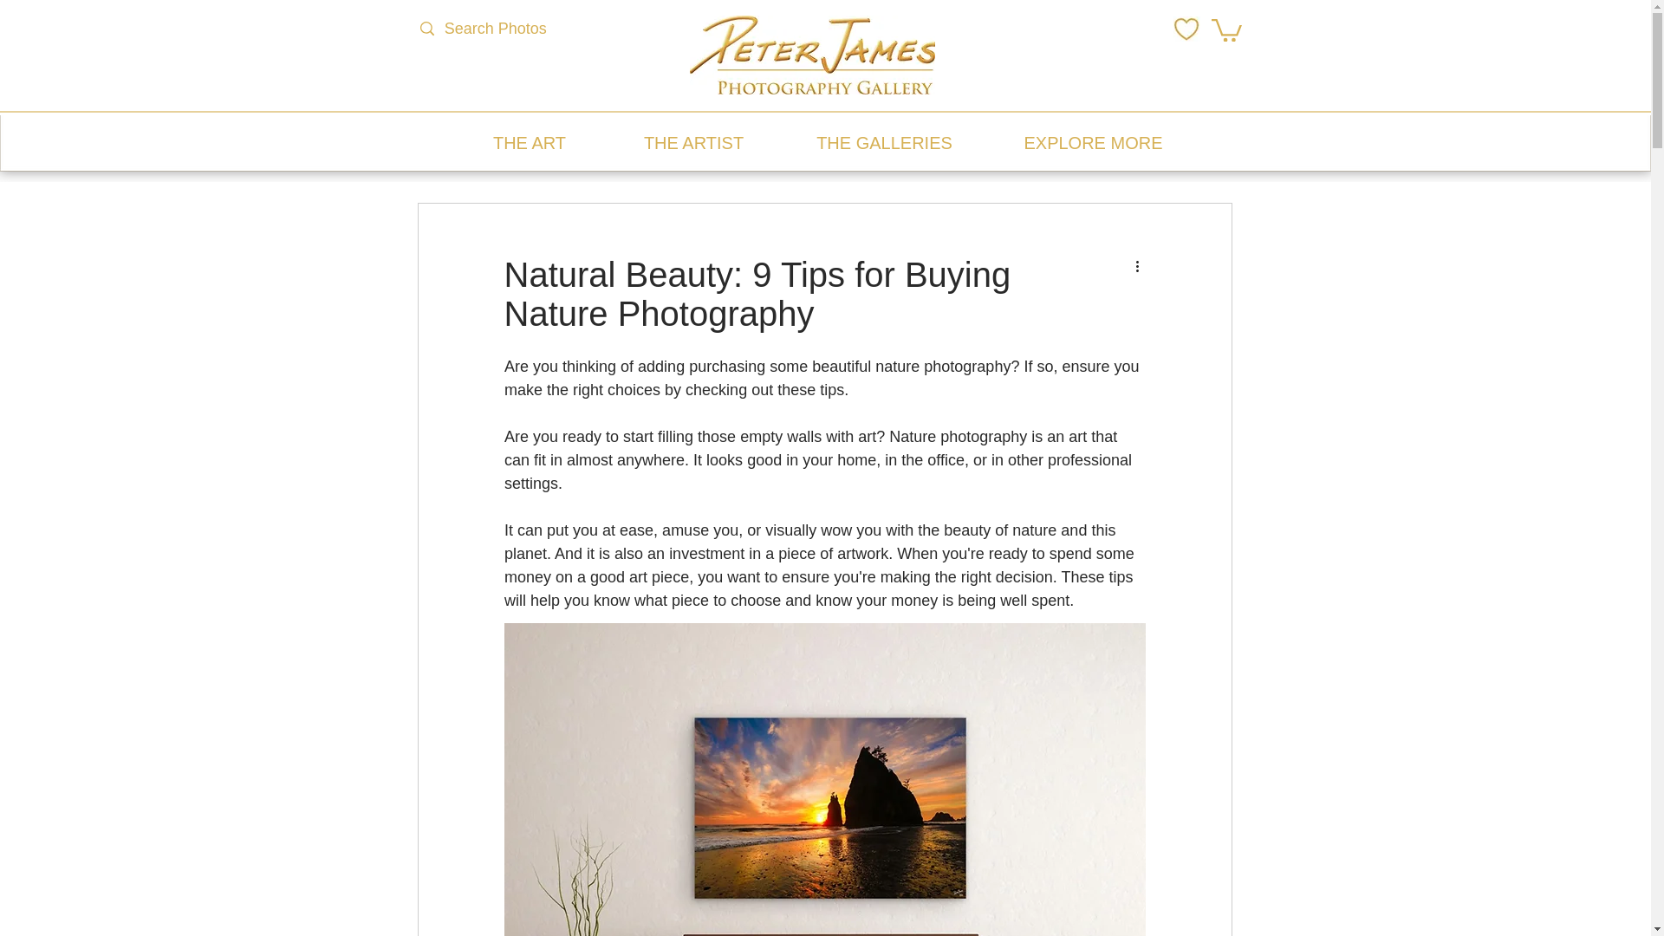 Image resolution: width=1664 pixels, height=936 pixels. I want to click on THE ART, so click(529, 143).